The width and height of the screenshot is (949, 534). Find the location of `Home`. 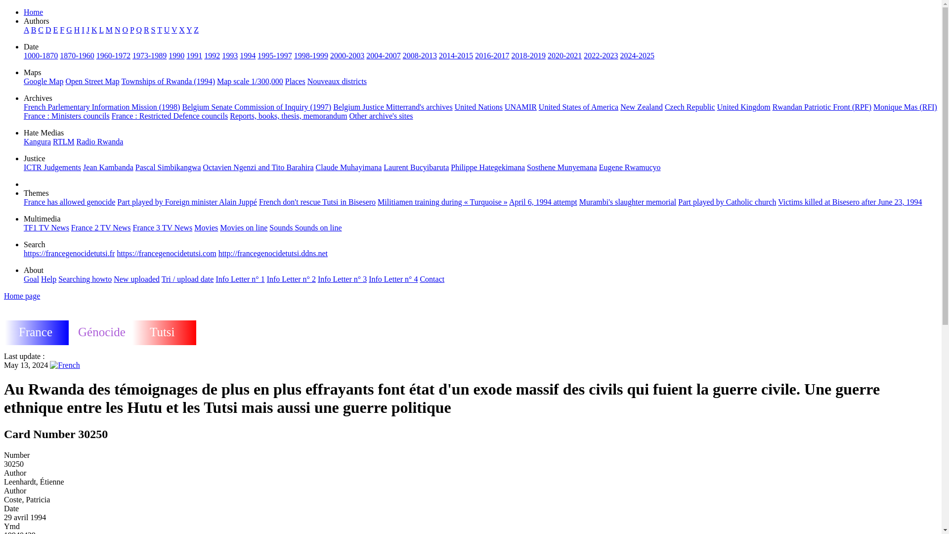

Home is located at coordinates (33, 12).